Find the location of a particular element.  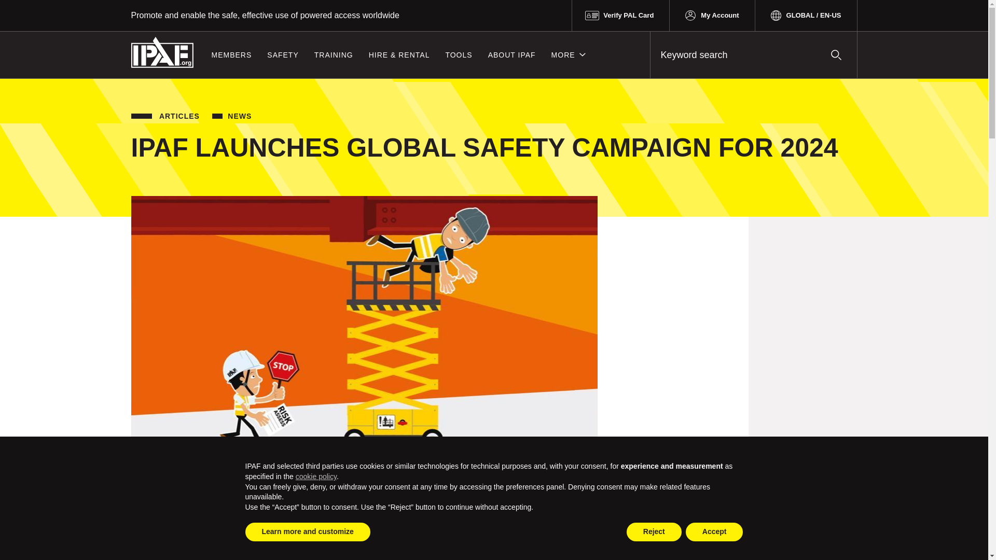

TRAINING is located at coordinates (334, 55).